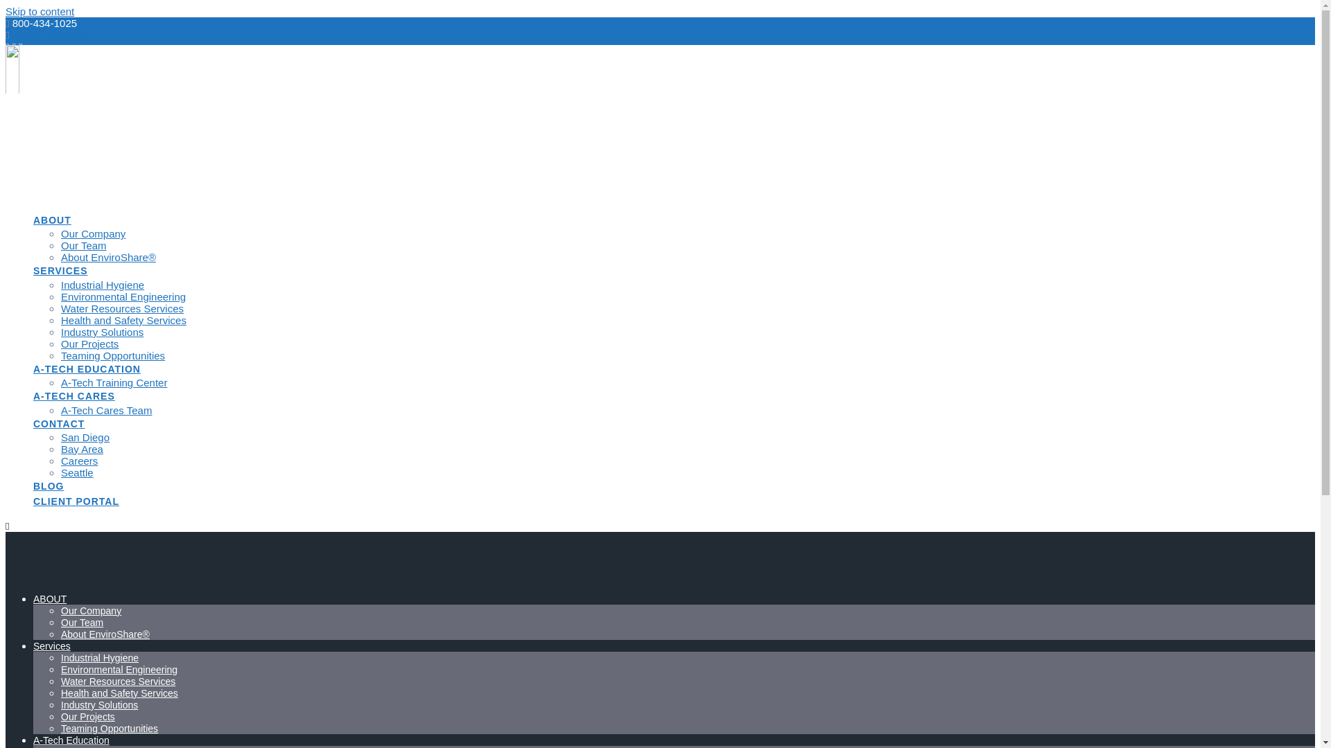  I want to click on Health and Safety Services, so click(123, 320).